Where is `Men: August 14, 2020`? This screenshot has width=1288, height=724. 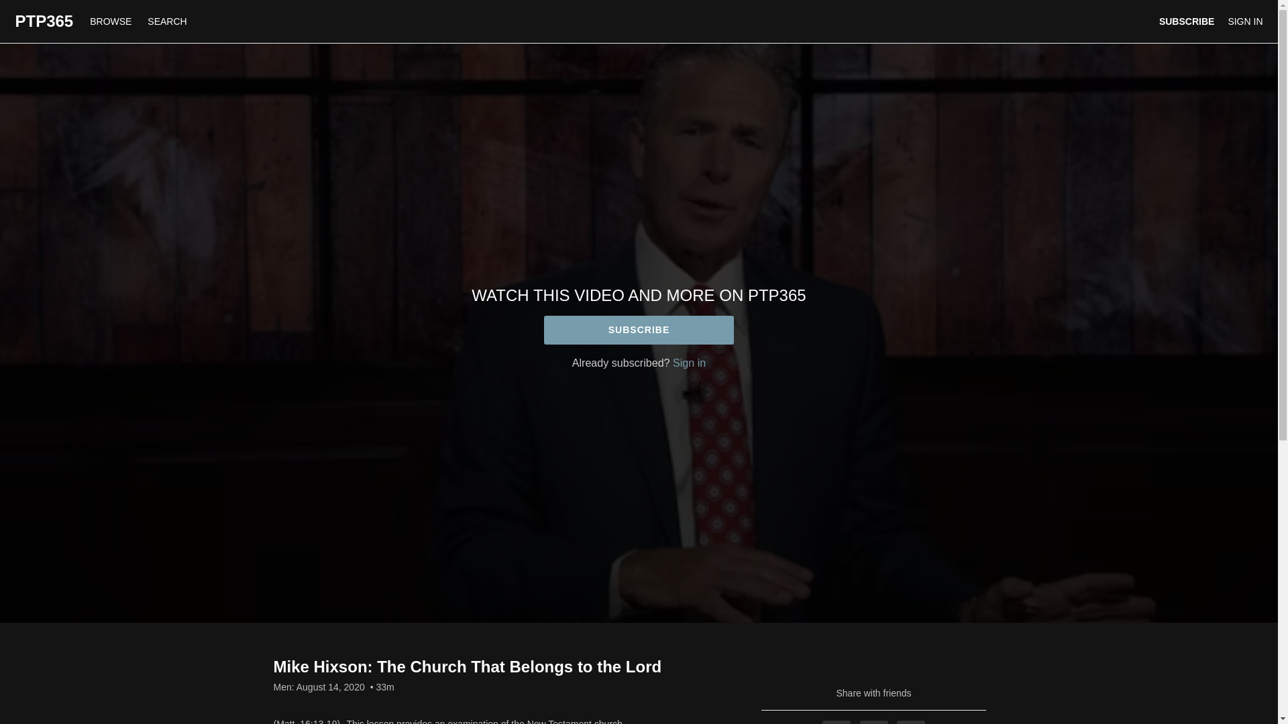 Men: August 14, 2020 is located at coordinates (319, 686).